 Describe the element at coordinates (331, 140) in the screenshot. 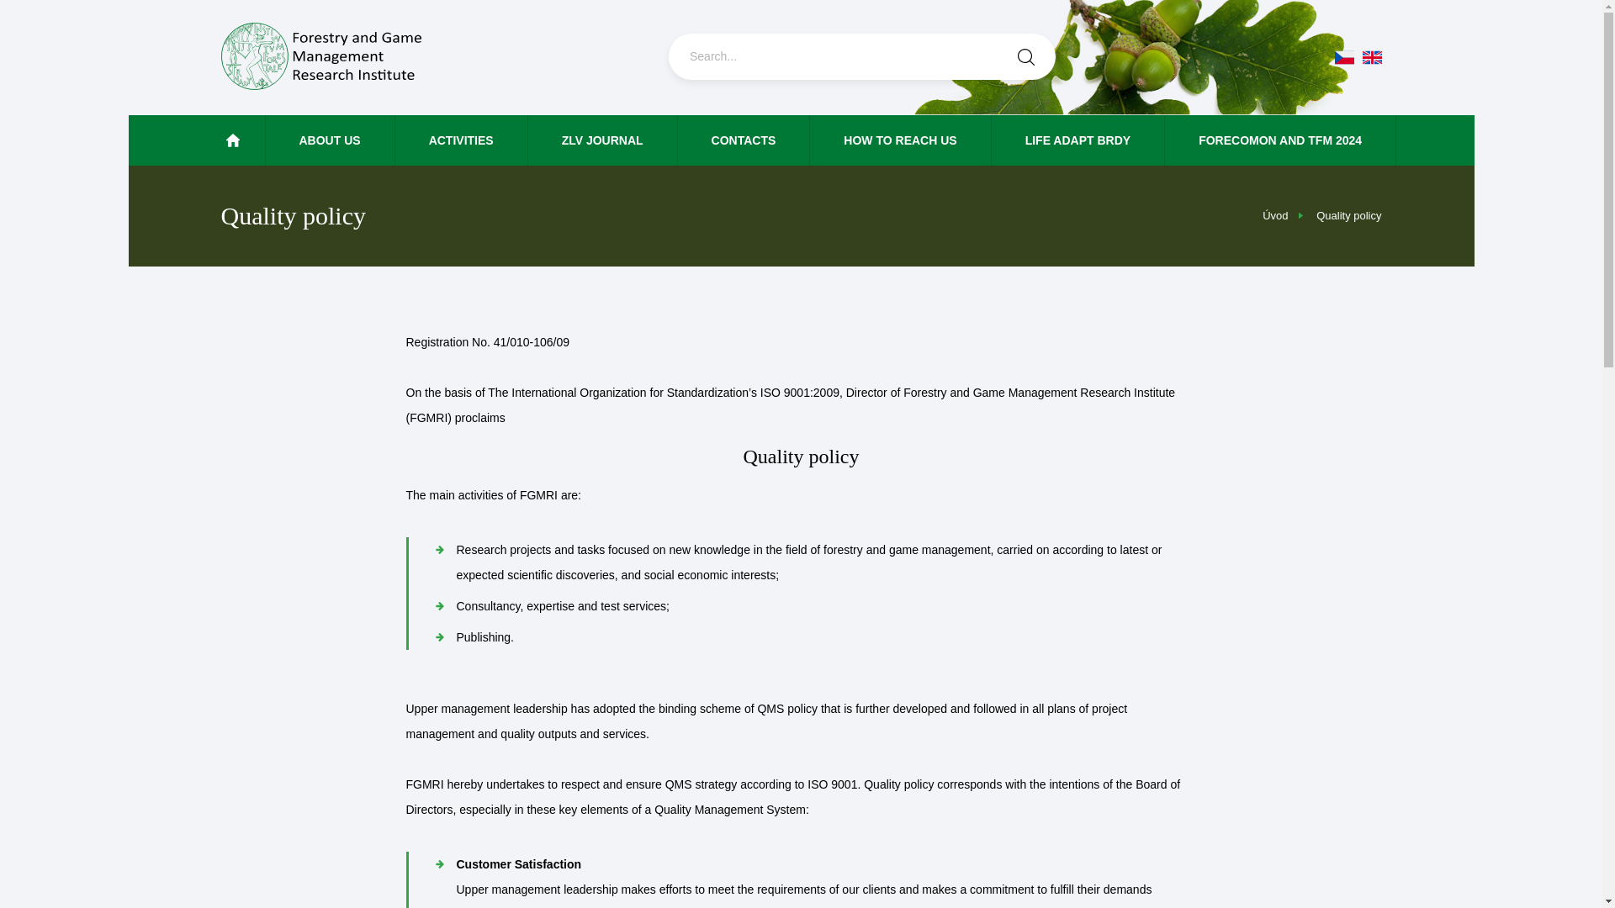

I see `ABOUT US` at that location.